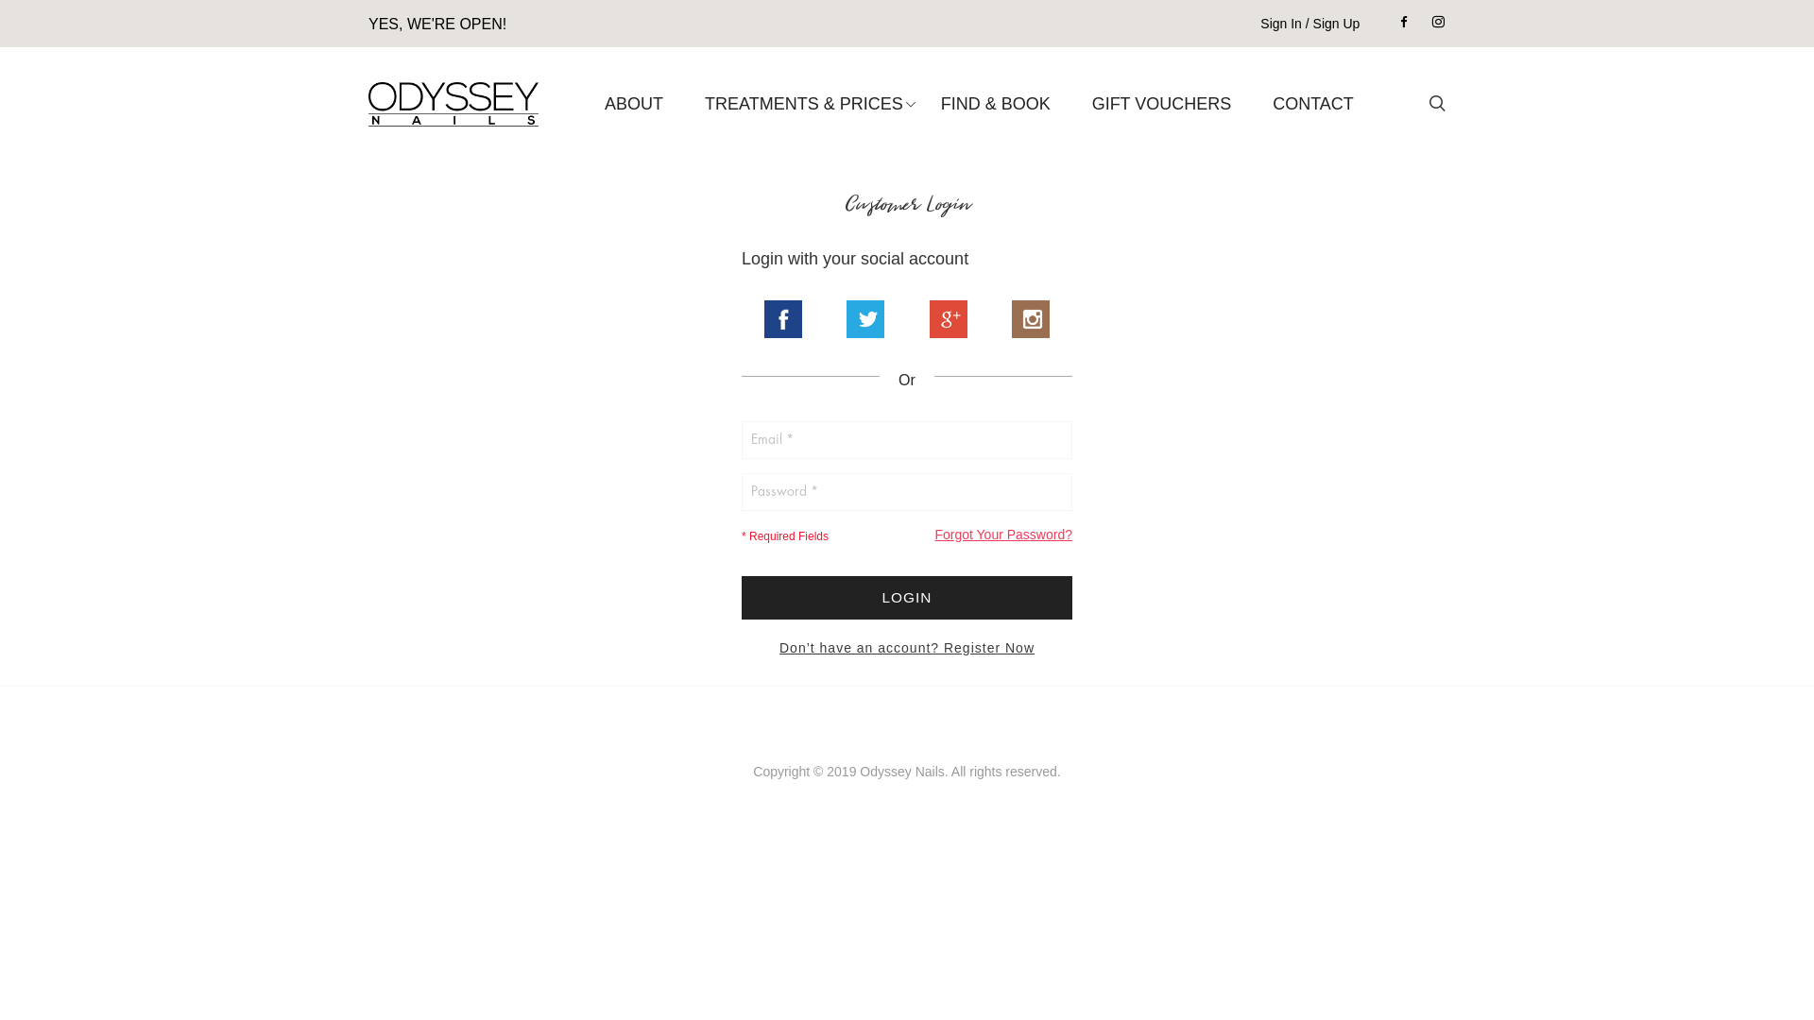 The height and width of the screenshot is (1020, 1814). What do you see at coordinates (783, 319) in the screenshot?
I see `Login with Facebook` at bounding box center [783, 319].